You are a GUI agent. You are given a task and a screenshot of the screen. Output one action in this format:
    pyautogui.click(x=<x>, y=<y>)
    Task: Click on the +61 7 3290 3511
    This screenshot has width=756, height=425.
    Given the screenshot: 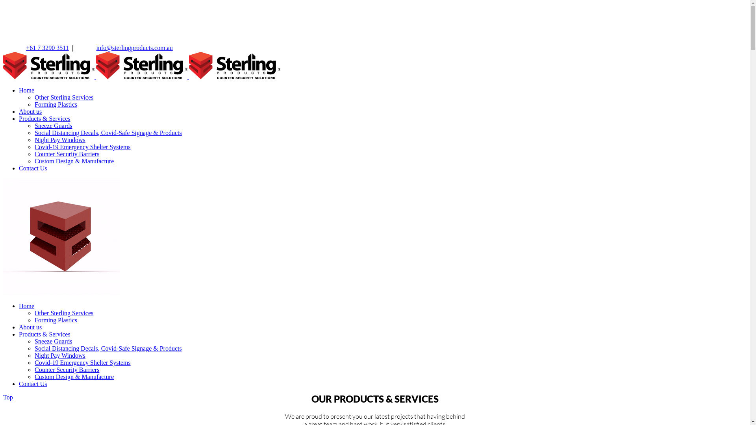 What is the action you would take?
    pyautogui.click(x=47, y=48)
    